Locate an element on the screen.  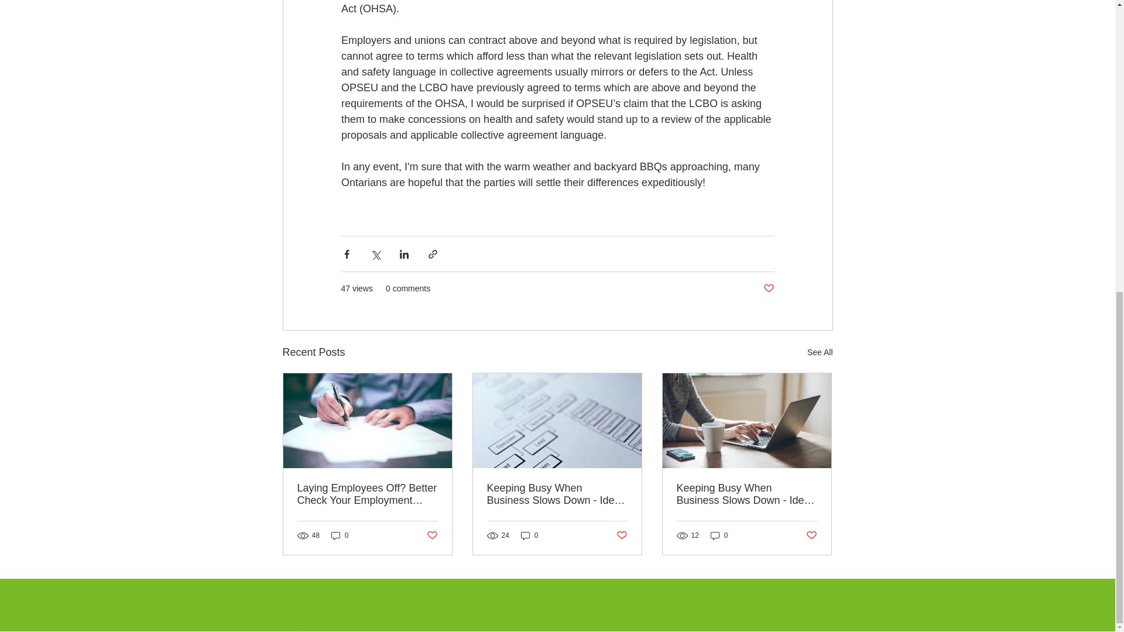
See All is located at coordinates (820, 352).